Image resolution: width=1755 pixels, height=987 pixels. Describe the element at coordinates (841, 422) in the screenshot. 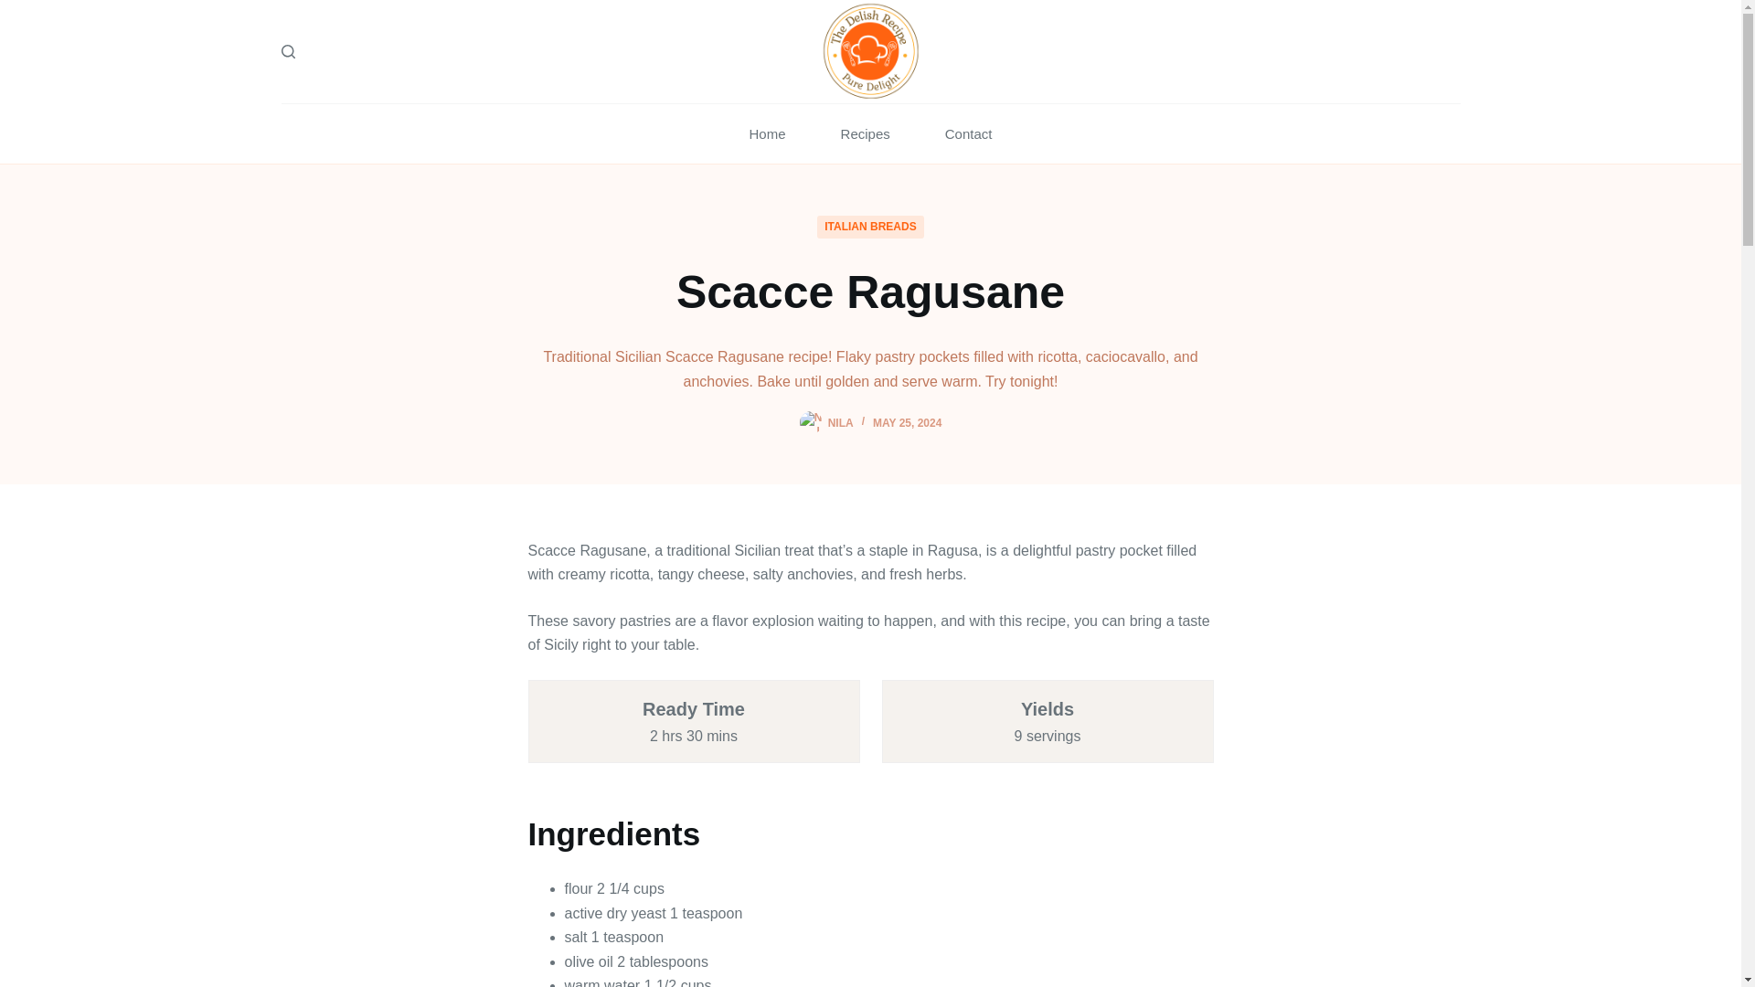

I see `NILA` at that location.